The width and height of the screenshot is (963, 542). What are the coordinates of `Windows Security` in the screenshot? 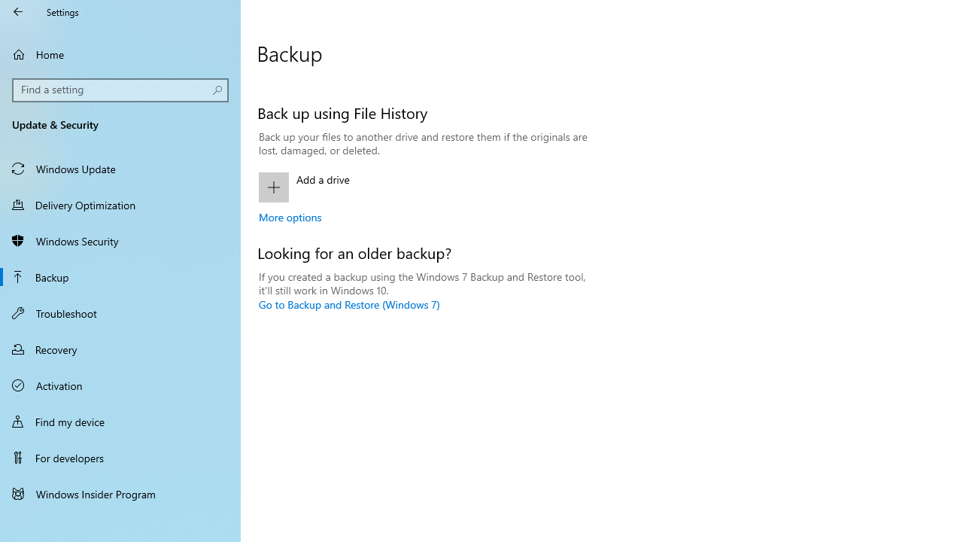 It's located at (120, 241).